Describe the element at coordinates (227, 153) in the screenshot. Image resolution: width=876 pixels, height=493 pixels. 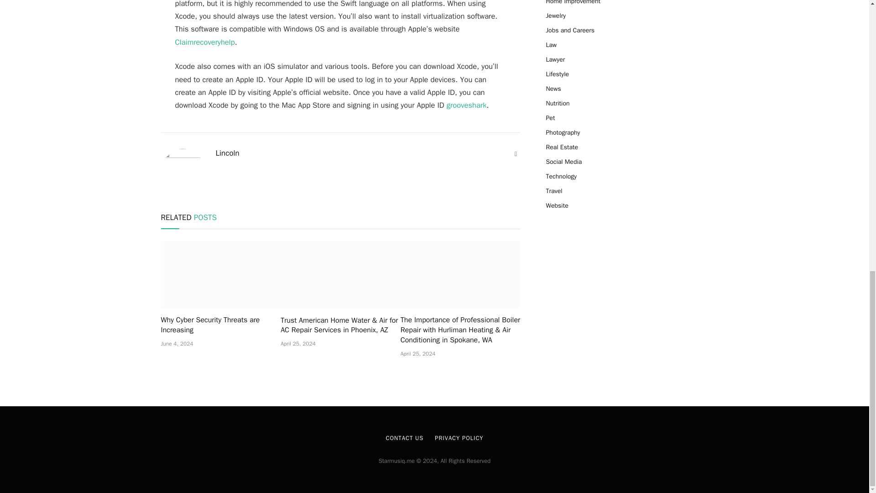
I see `Posts by Lincoln` at that location.